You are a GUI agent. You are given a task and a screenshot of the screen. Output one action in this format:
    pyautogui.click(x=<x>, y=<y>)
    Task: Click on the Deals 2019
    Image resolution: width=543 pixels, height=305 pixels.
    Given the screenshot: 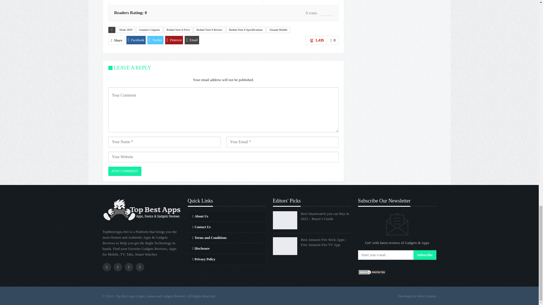 What is the action you would take?
    pyautogui.click(x=126, y=30)
    